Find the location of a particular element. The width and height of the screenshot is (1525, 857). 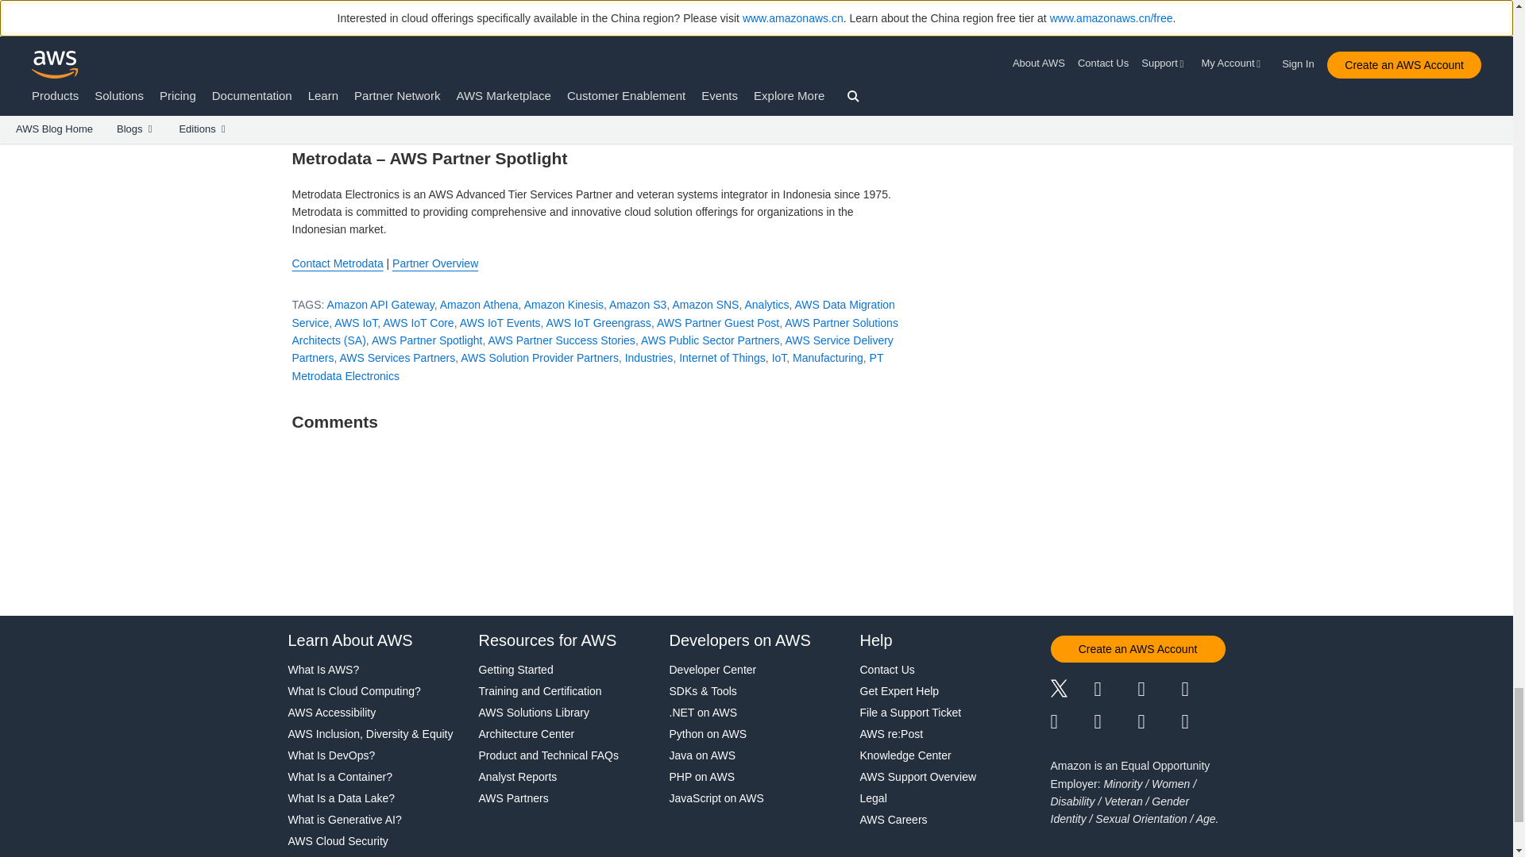

Twitch is located at coordinates (1071, 722).